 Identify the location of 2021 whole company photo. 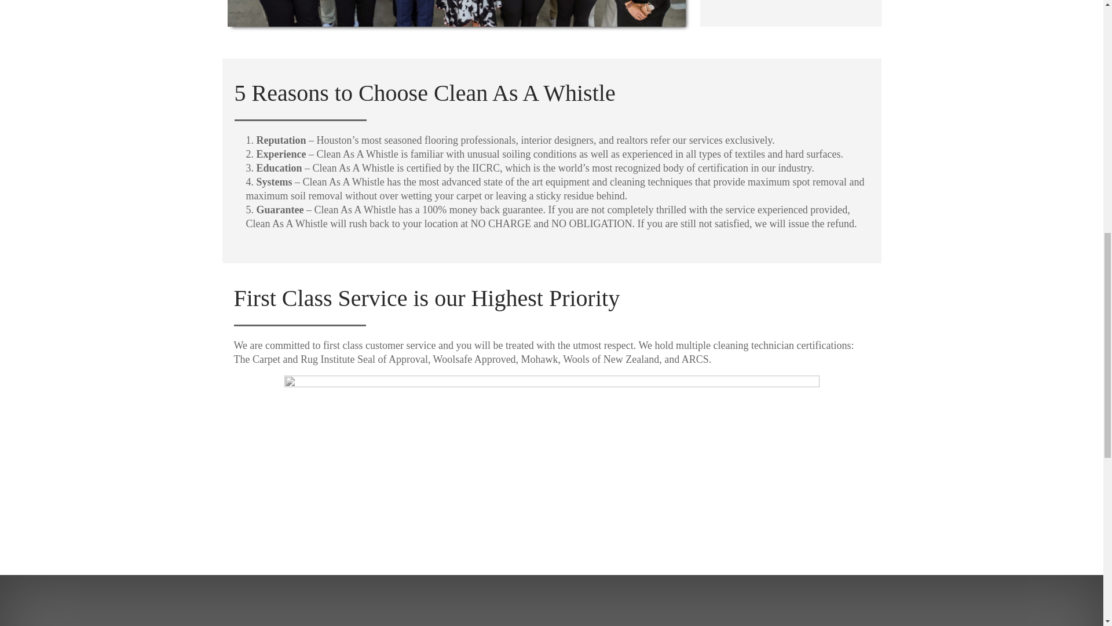
(456, 14).